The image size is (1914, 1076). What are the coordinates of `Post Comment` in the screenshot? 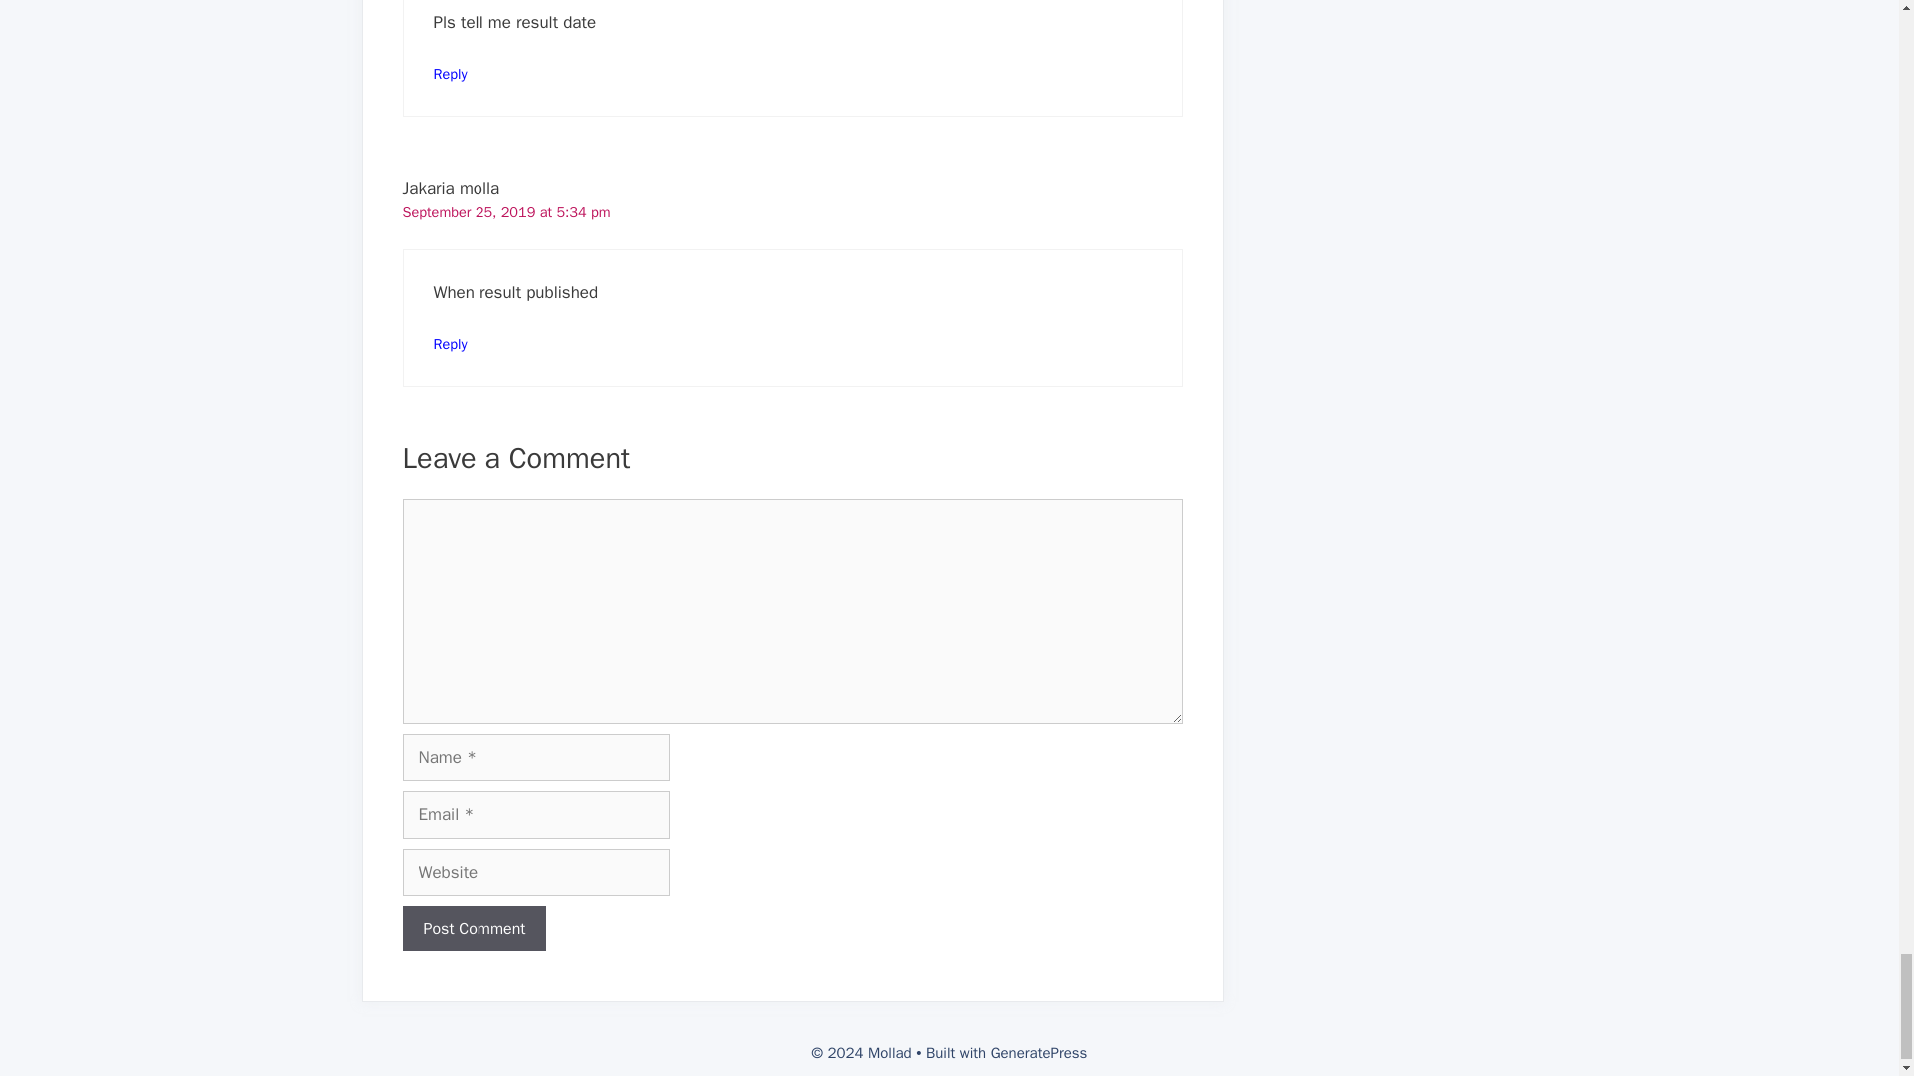 It's located at (475, 929).